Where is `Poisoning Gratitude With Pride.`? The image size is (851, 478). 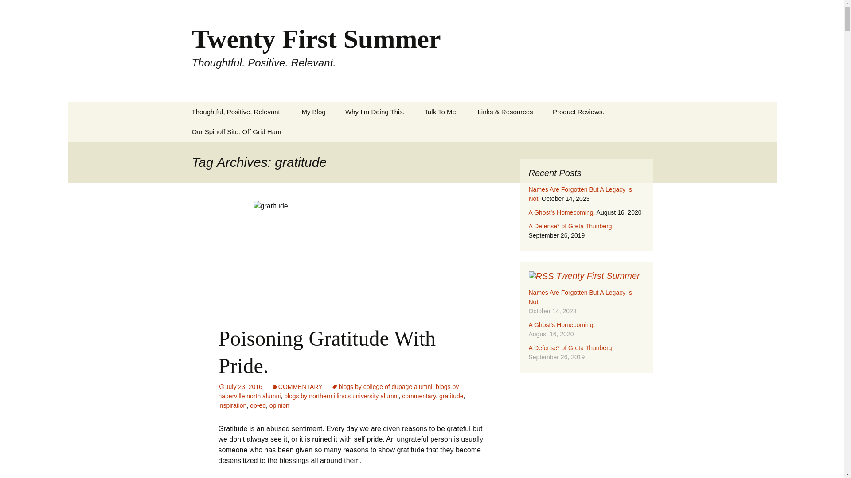 Poisoning Gratitude With Pride. is located at coordinates (327, 352).